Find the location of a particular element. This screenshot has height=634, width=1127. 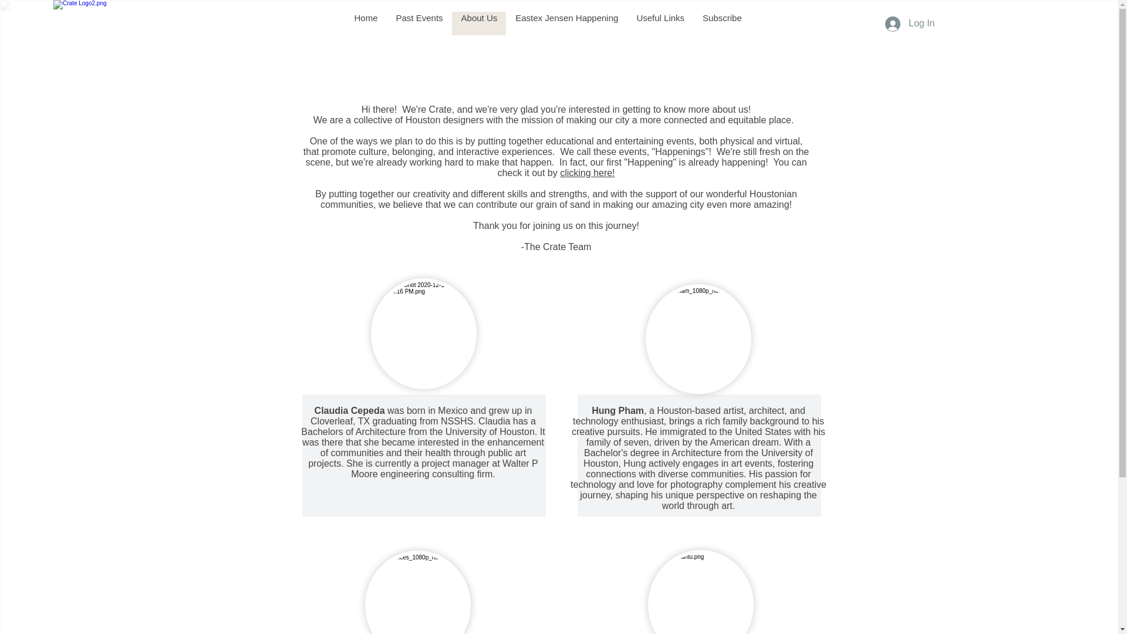

clicking here! is located at coordinates (587, 173).